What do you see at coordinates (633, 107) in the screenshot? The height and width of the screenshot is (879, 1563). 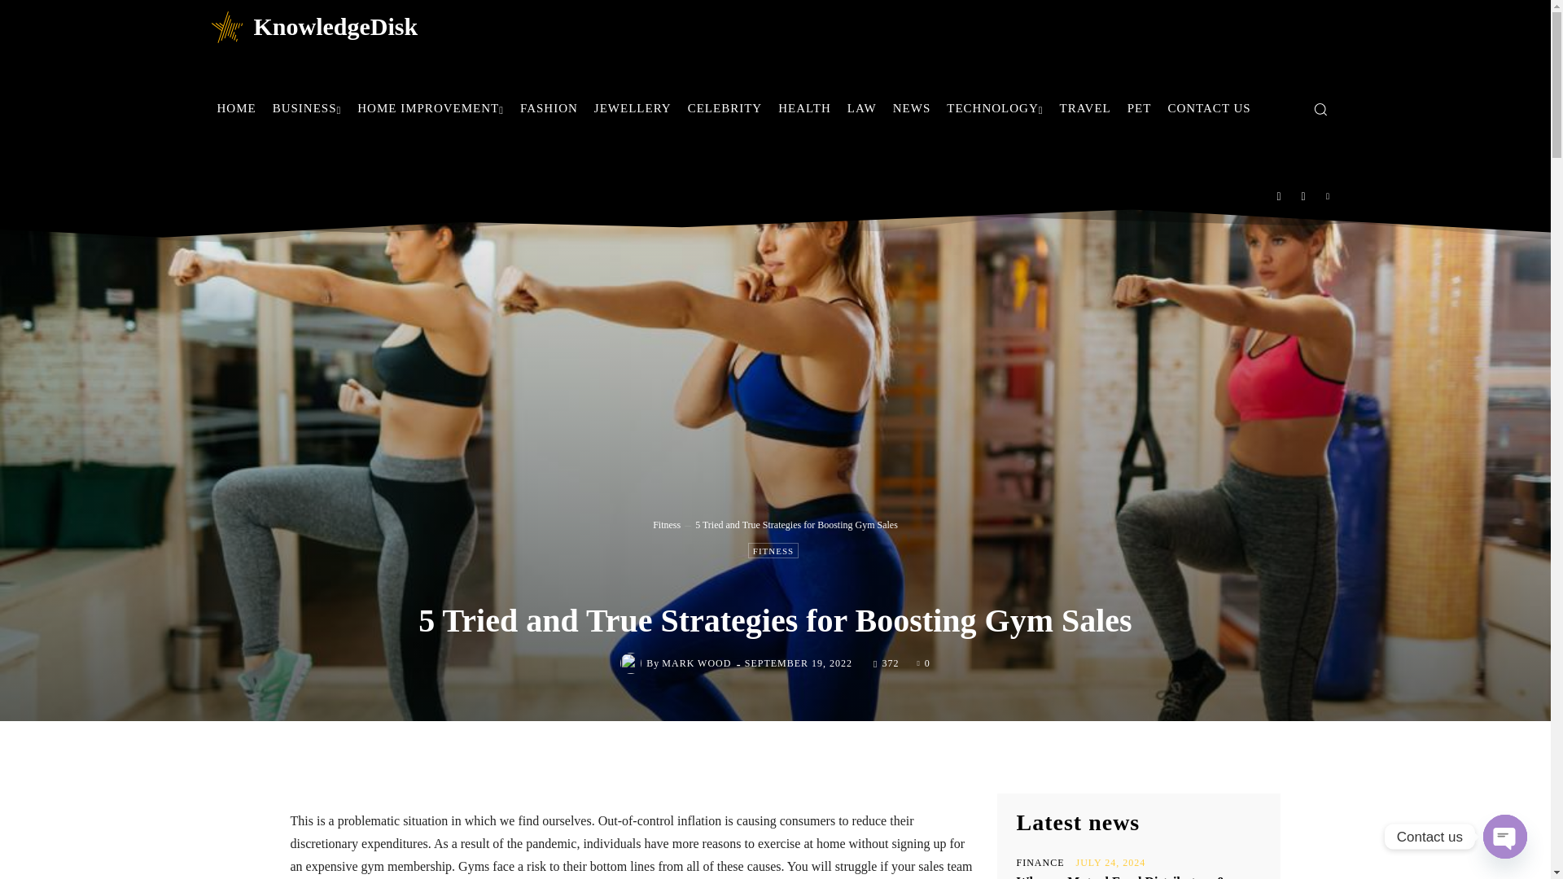 I see `JEWELLERY` at bounding box center [633, 107].